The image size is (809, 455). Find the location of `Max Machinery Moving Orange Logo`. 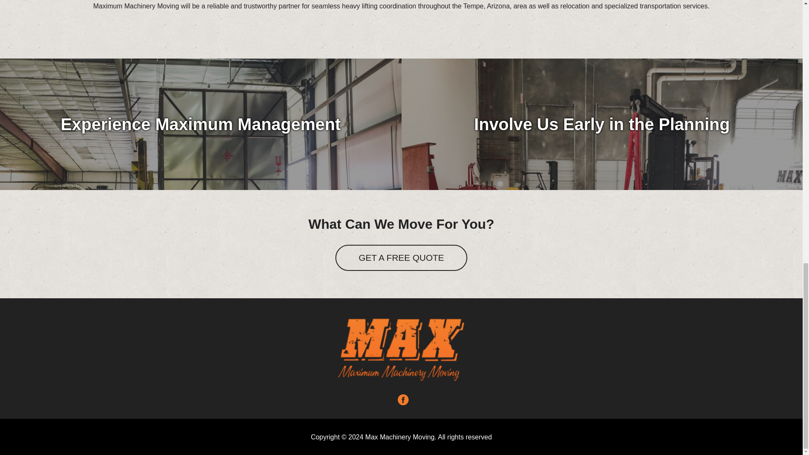

Max Machinery Moving Orange Logo is located at coordinates (401, 350).